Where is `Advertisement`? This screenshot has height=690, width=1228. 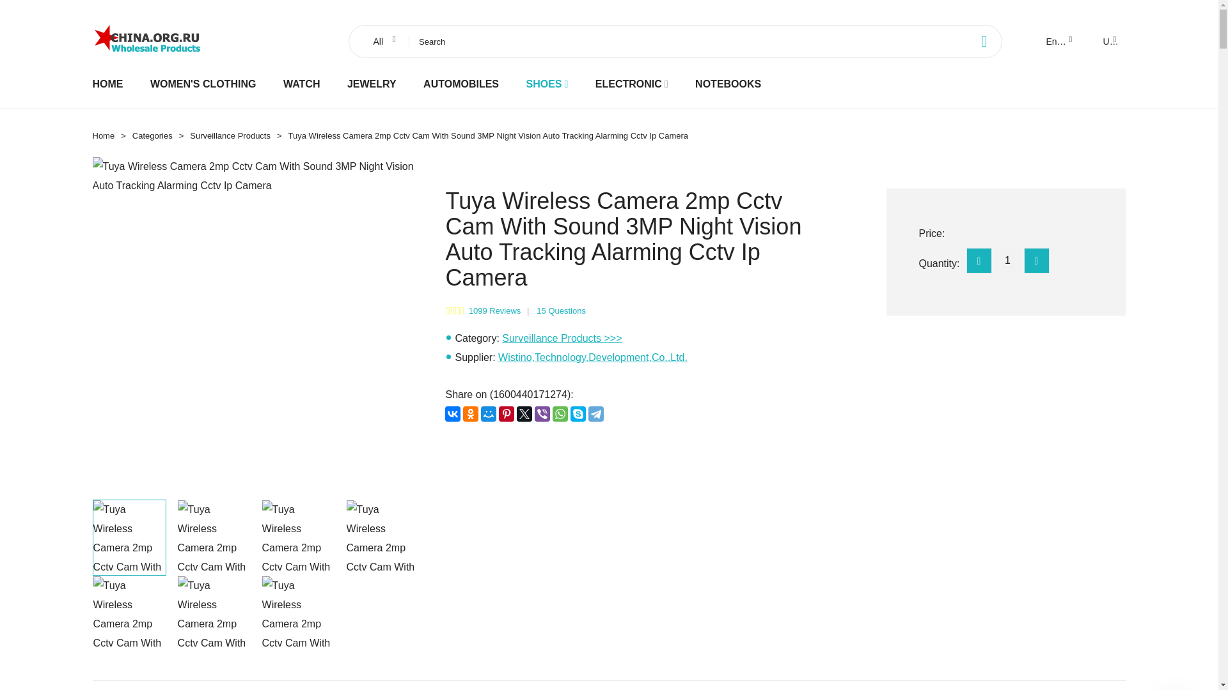
Advertisement is located at coordinates (638, 530).